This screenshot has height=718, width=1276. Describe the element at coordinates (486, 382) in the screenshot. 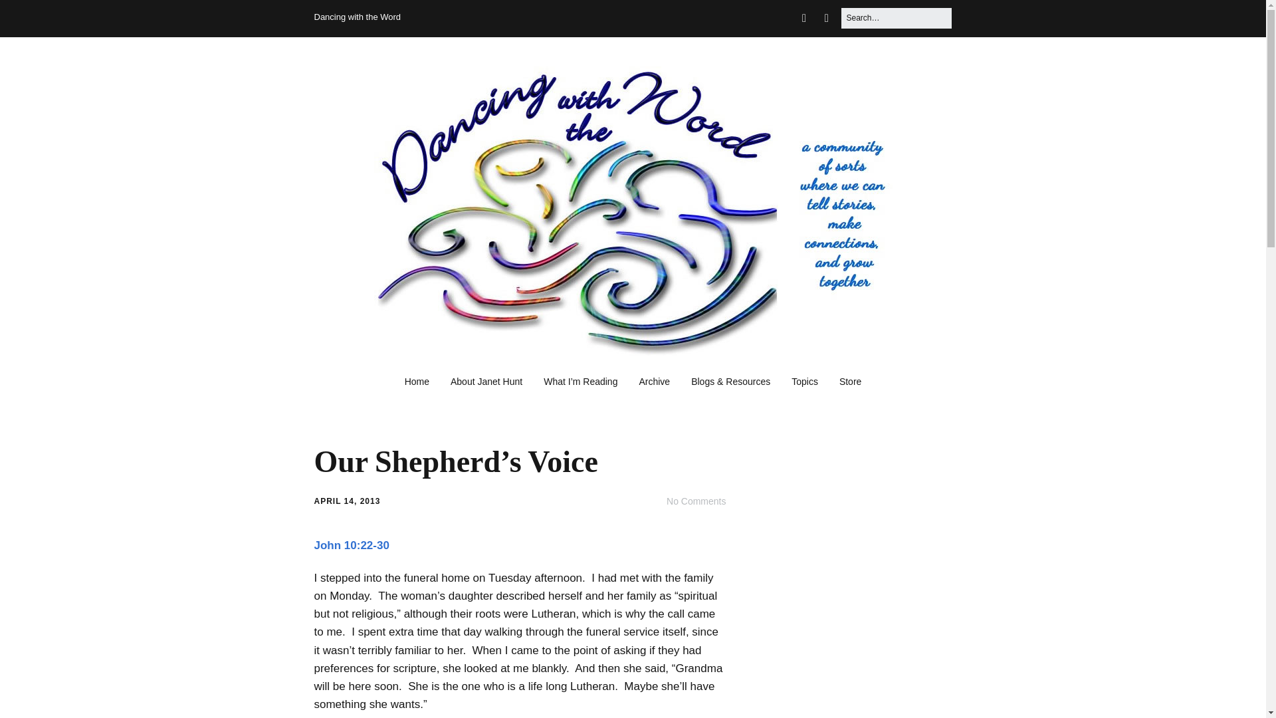

I see `About Janet Hunt` at that location.